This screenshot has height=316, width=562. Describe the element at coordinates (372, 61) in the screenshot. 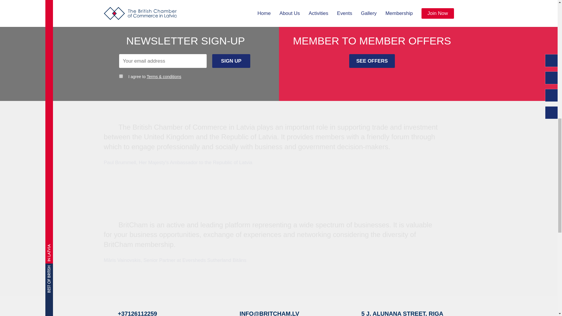

I see `SEE OFFERS` at that location.